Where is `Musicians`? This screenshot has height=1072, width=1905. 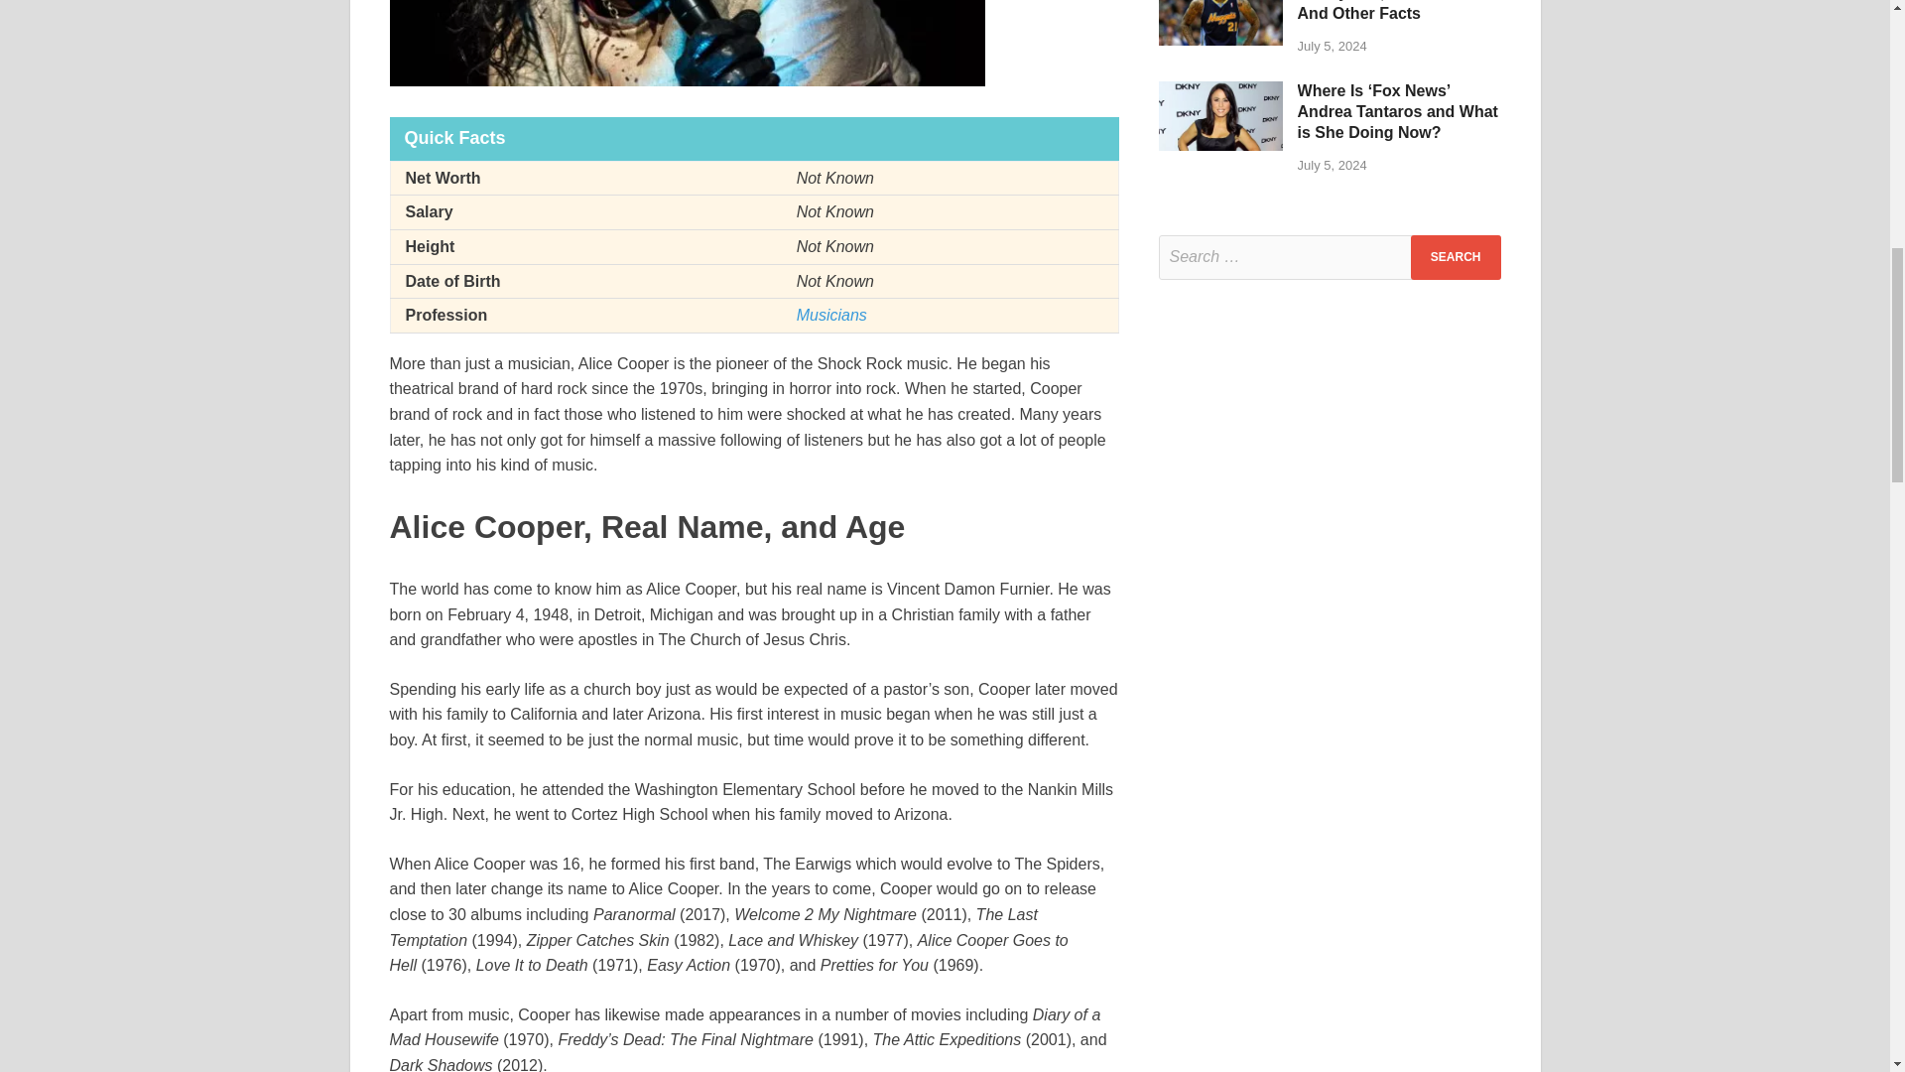
Musicians is located at coordinates (831, 315).